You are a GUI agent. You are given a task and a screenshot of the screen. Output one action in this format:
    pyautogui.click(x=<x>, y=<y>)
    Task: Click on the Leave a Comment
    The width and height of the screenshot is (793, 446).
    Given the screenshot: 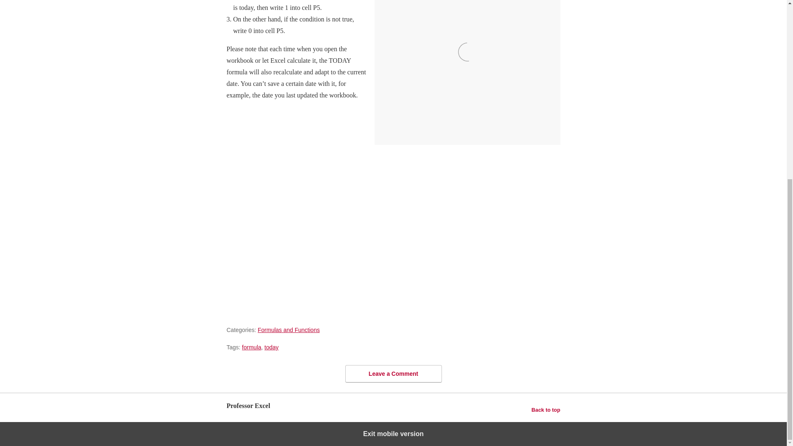 What is the action you would take?
    pyautogui.click(x=393, y=374)
    